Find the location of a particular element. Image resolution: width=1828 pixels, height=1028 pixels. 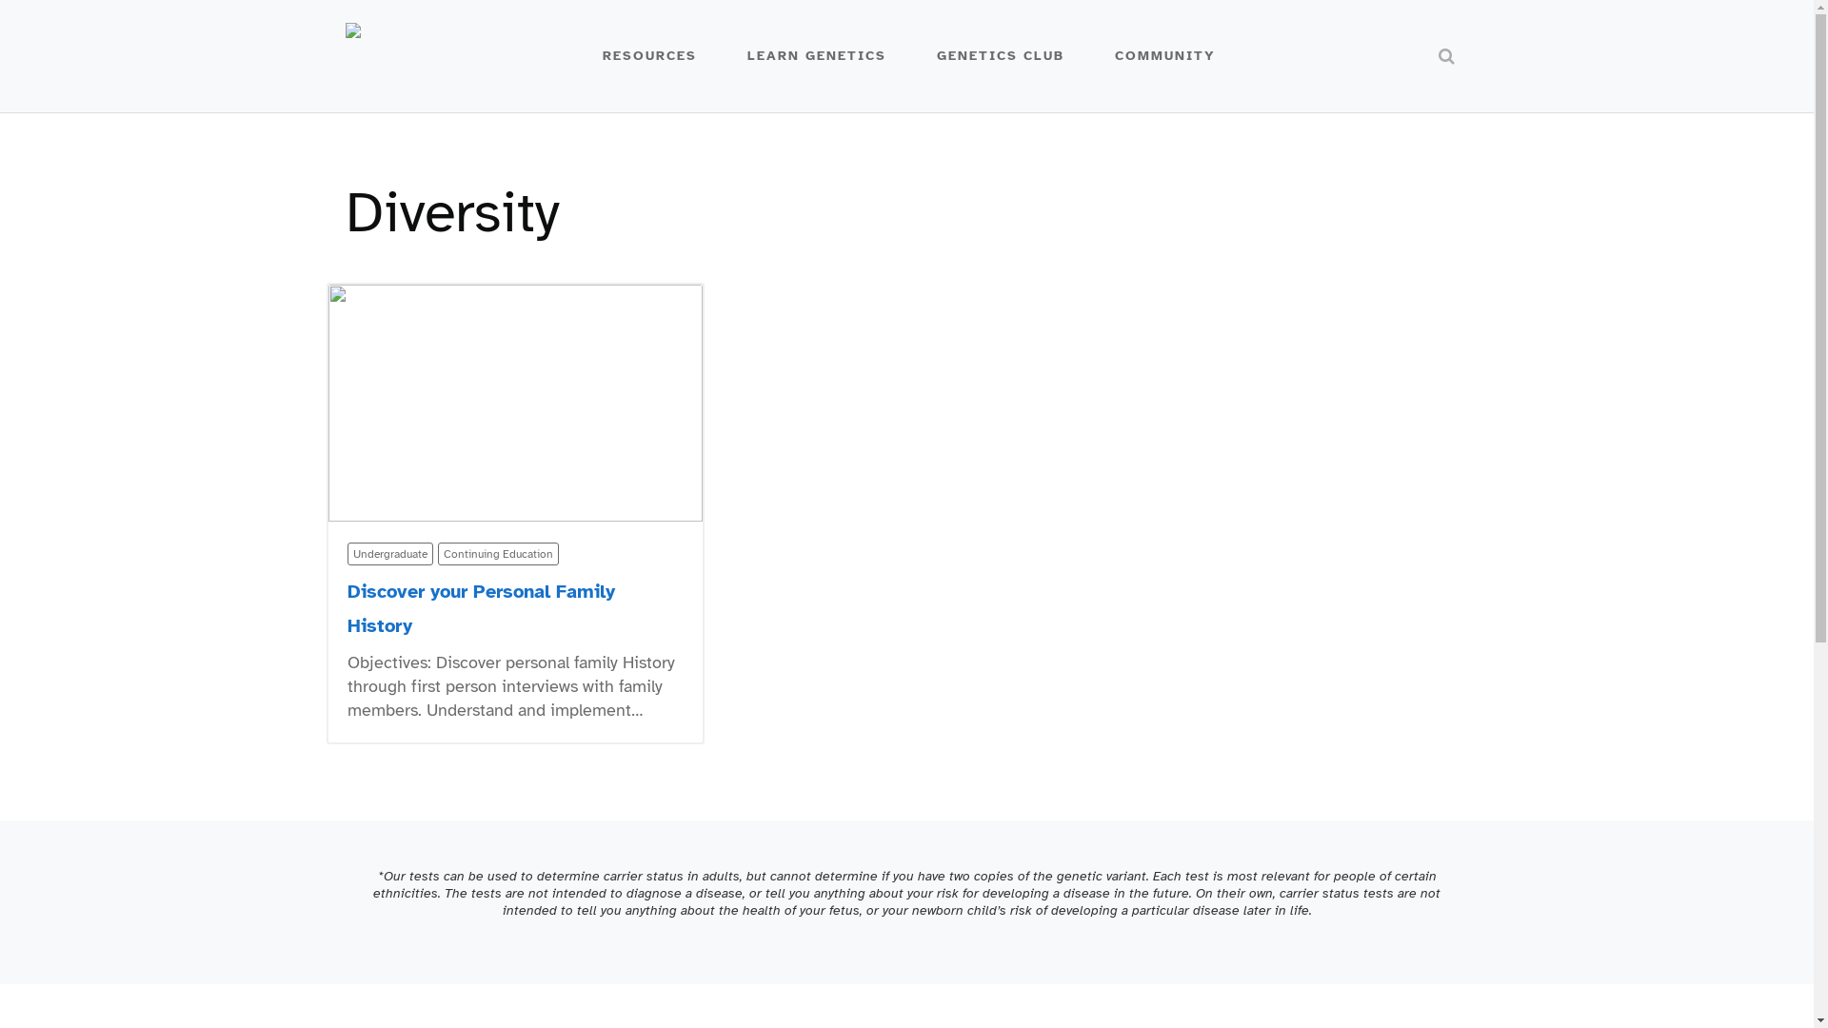

LEARN GENETICS is located at coordinates (822, 56).